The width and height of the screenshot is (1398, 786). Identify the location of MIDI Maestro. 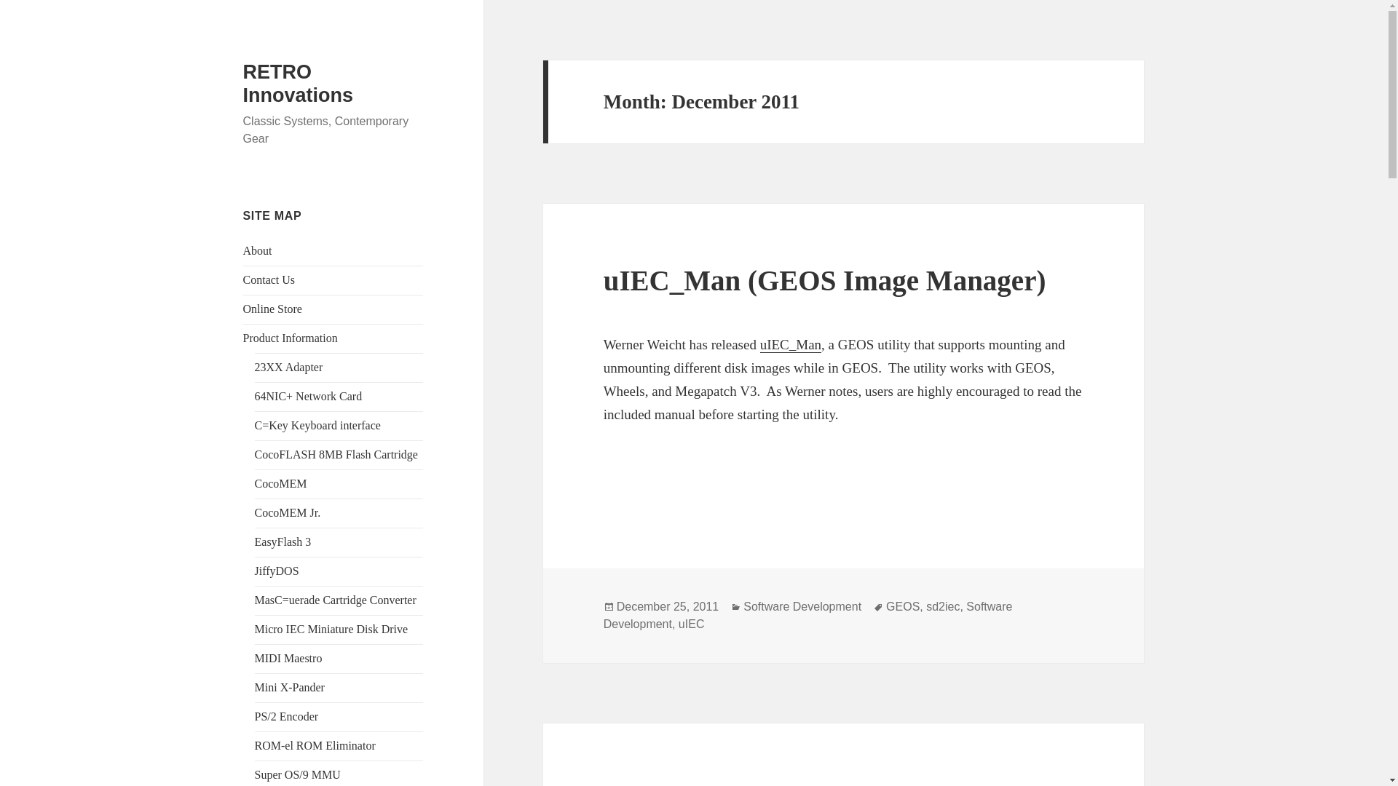
(288, 658).